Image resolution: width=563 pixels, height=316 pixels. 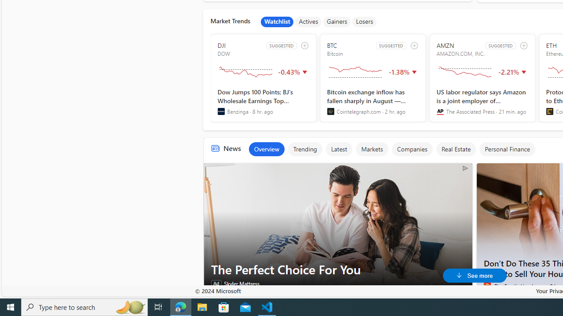 What do you see at coordinates (277, 22) in the screenshot?
I see `Watchlist` at bounding box center [277, 22].